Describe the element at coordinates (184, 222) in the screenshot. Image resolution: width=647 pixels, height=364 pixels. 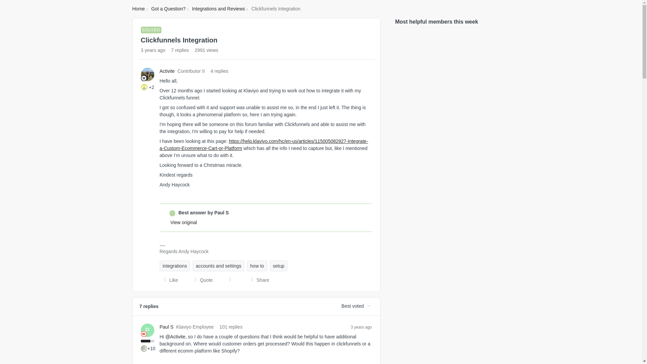
I see `View original` at that location.